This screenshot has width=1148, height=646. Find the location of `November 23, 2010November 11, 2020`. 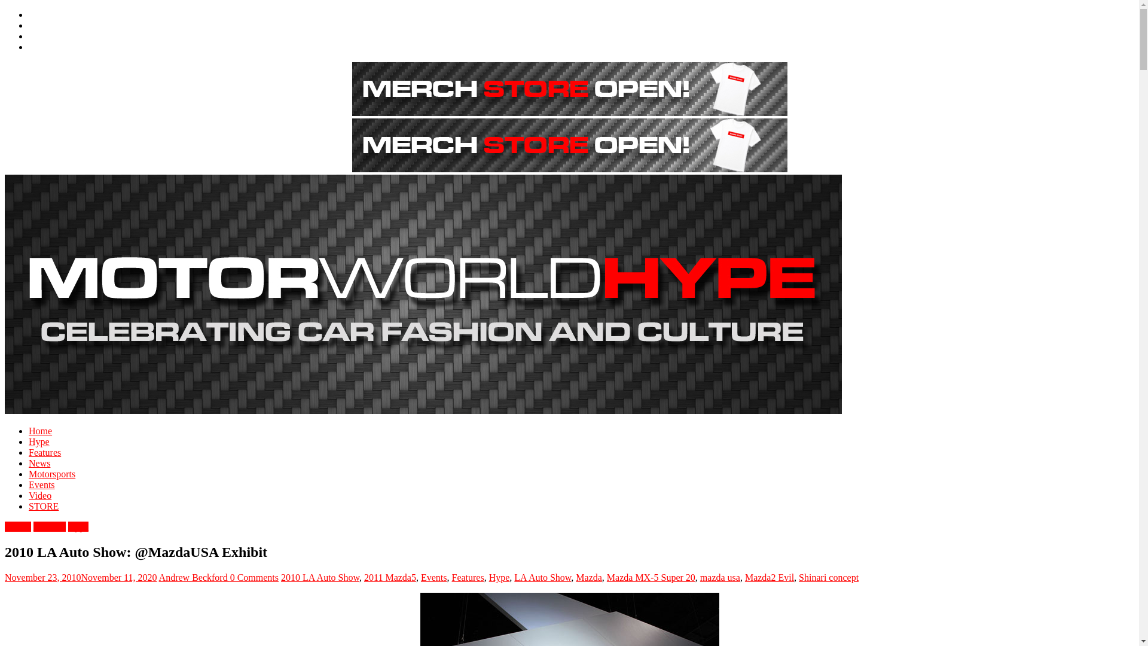

November 23, 2010November 11, 2020 is located at coordinates (80, 577).